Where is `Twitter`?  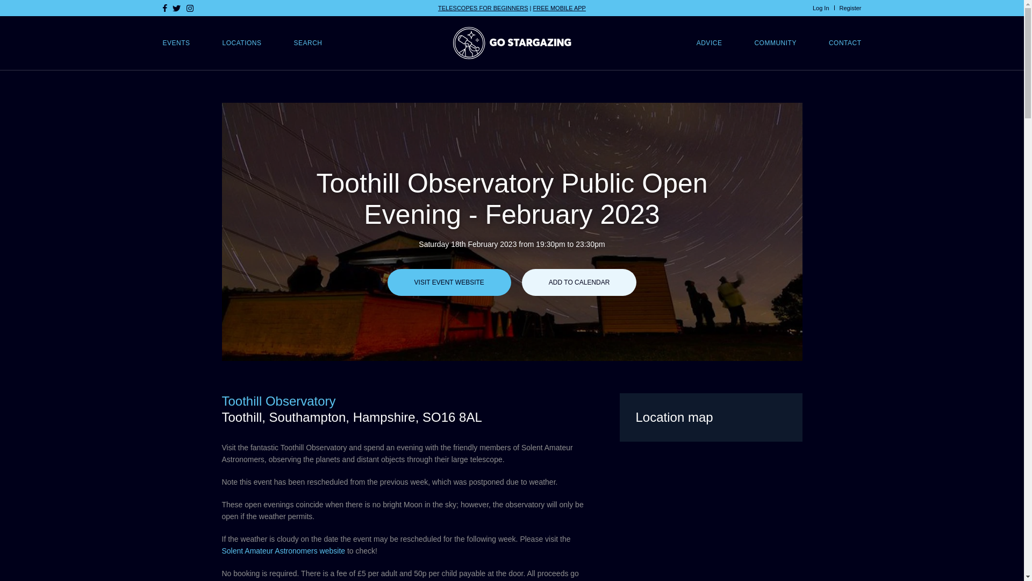
Twitter is located at coordinates (176, 8).